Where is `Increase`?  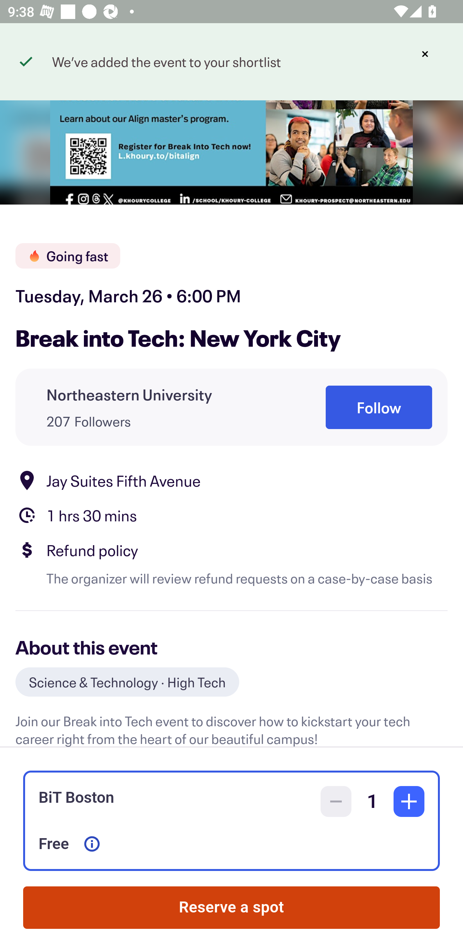
Increase is located at coordinates (409, 801).